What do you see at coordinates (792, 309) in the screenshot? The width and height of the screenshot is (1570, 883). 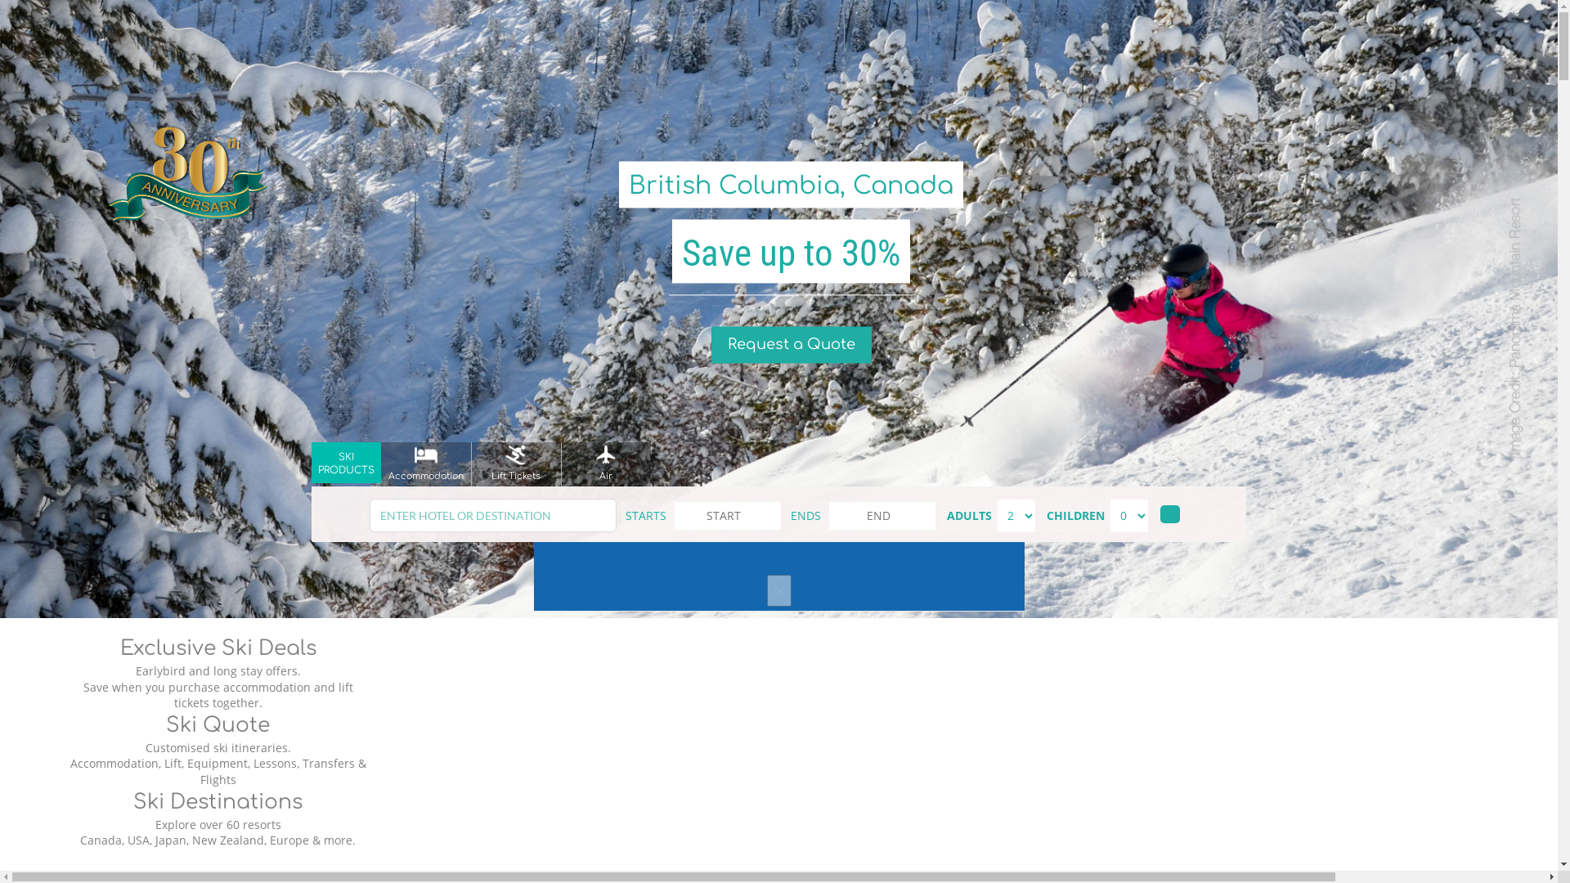 I see `British Columbia, Canada
Save up to 30%

Request a Quote` at bounding box center [792, 309].